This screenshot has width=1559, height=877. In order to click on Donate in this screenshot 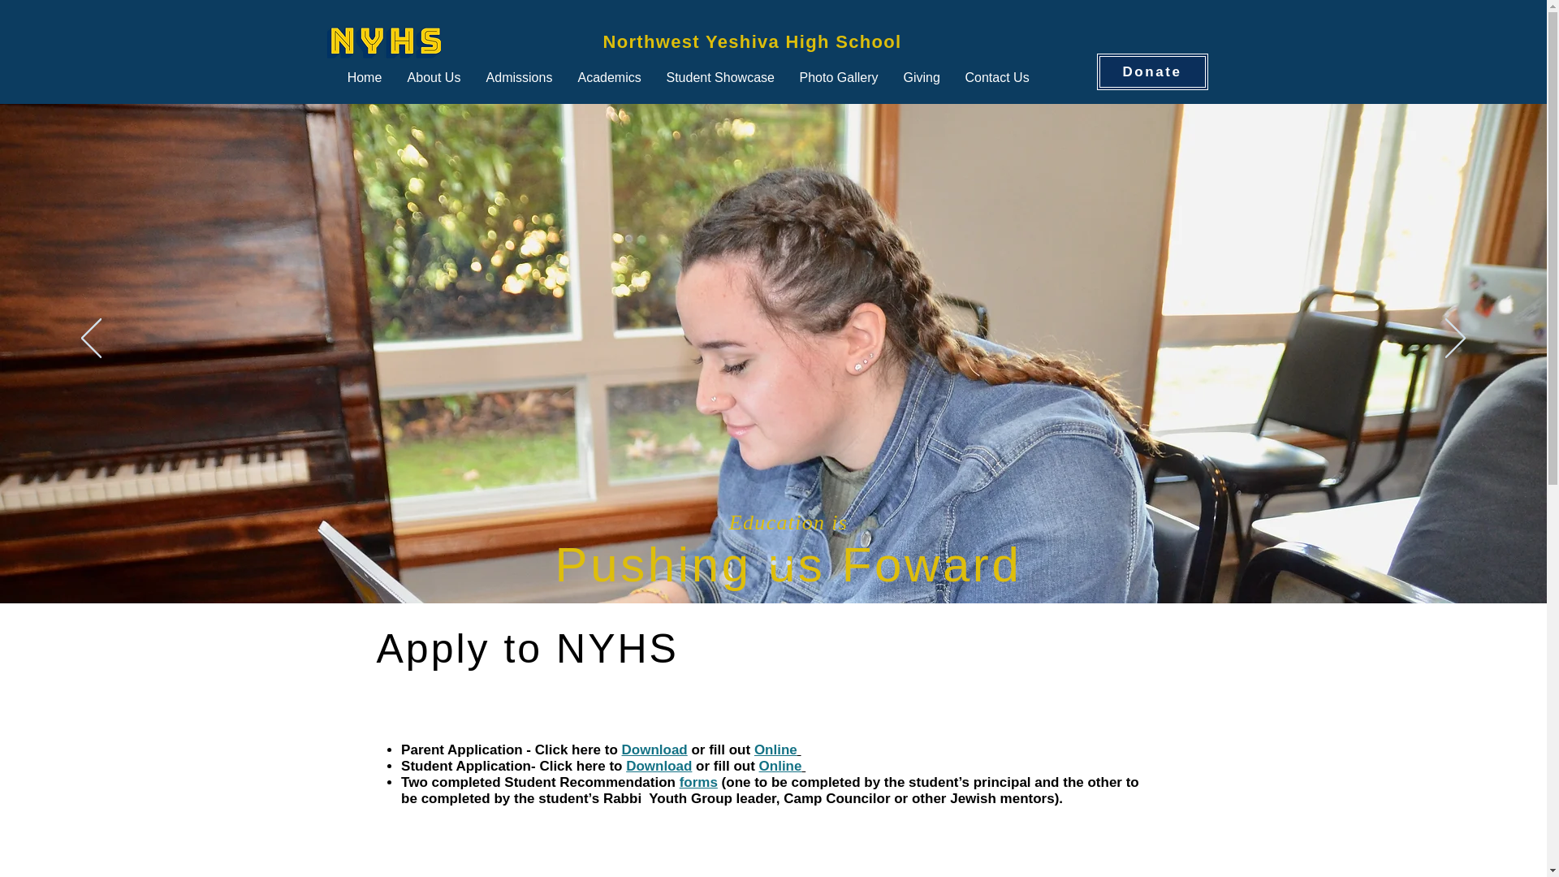, I will do `click(1151, 71)`.